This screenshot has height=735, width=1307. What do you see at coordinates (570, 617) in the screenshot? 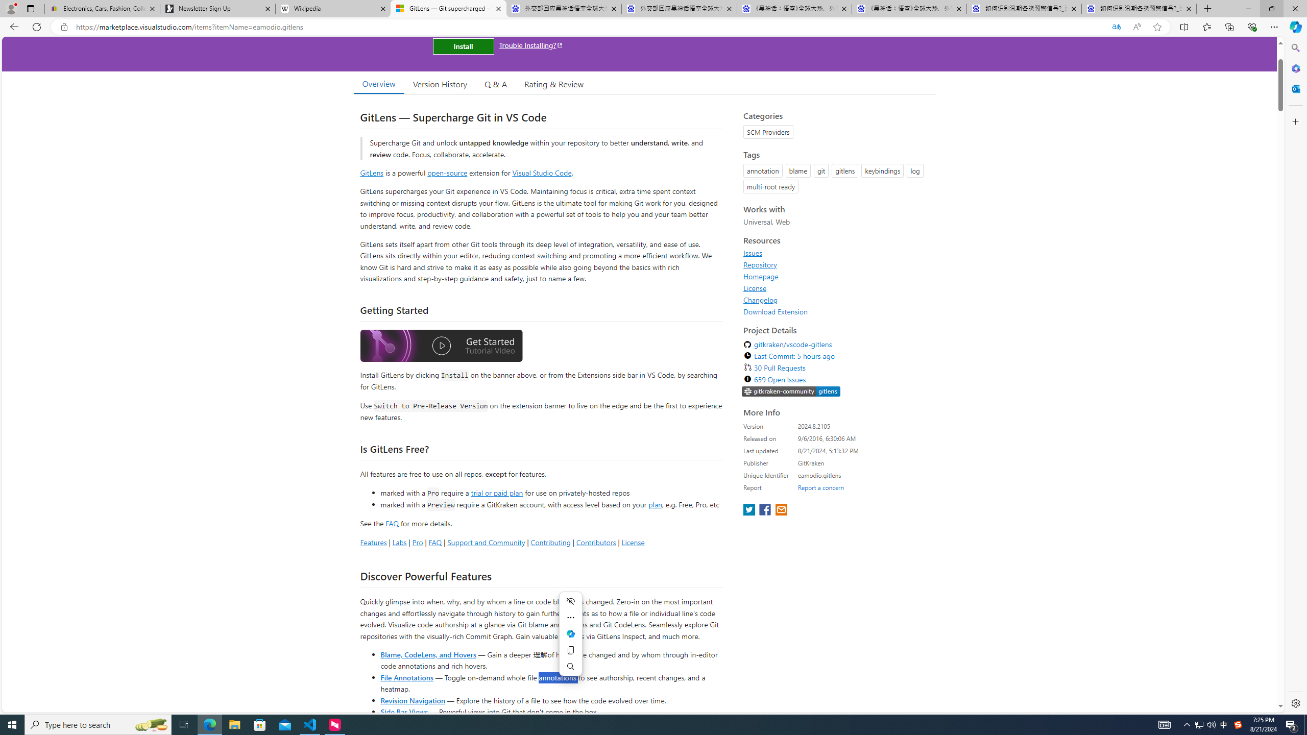
I see `More actions` at bounding box center [570, 617].